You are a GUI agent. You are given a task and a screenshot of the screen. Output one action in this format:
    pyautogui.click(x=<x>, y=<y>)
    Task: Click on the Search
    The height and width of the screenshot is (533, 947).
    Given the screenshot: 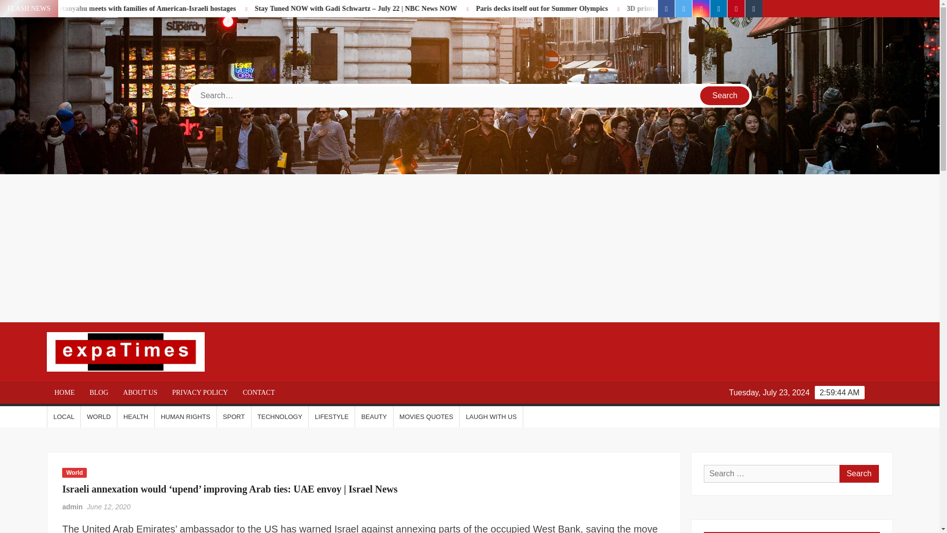 What is the action you would take?
    pyautogui.click(x=725, y=95)
    